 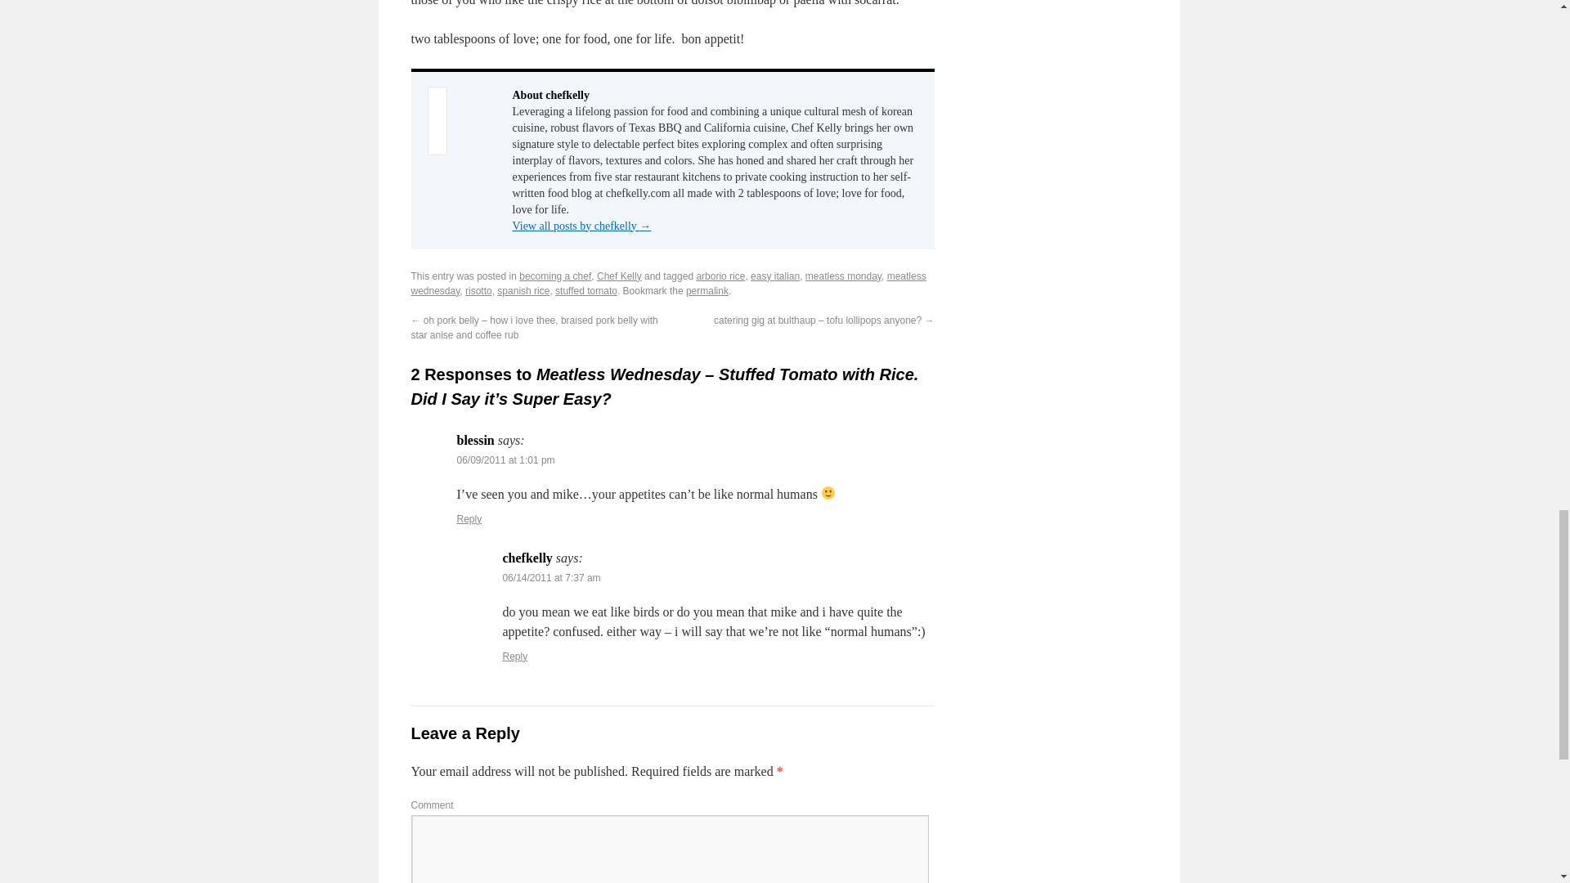 What do you see at coordinates (523, 290) in the screenshot?
I see `spanish rice` at bounding box center [523, 290].